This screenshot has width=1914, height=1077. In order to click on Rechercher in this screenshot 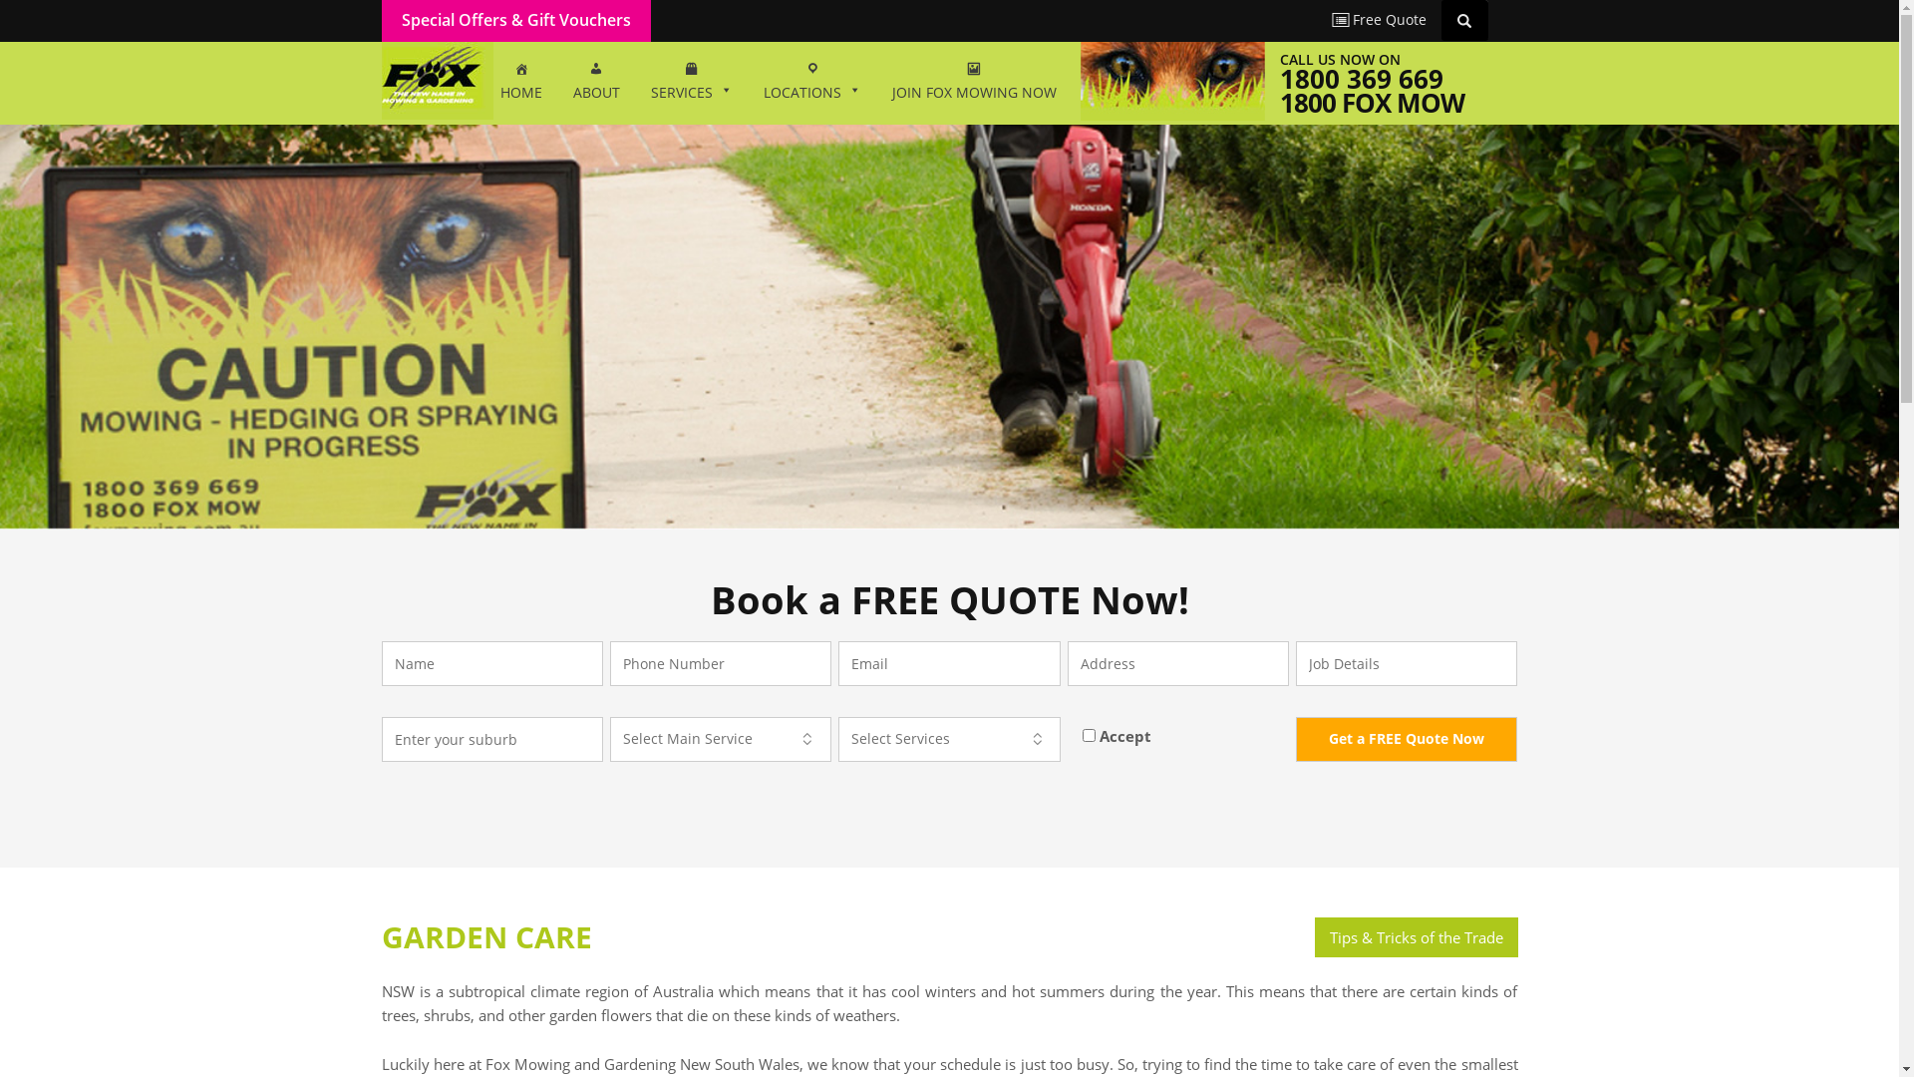, I will do `click(1467, 20)`.